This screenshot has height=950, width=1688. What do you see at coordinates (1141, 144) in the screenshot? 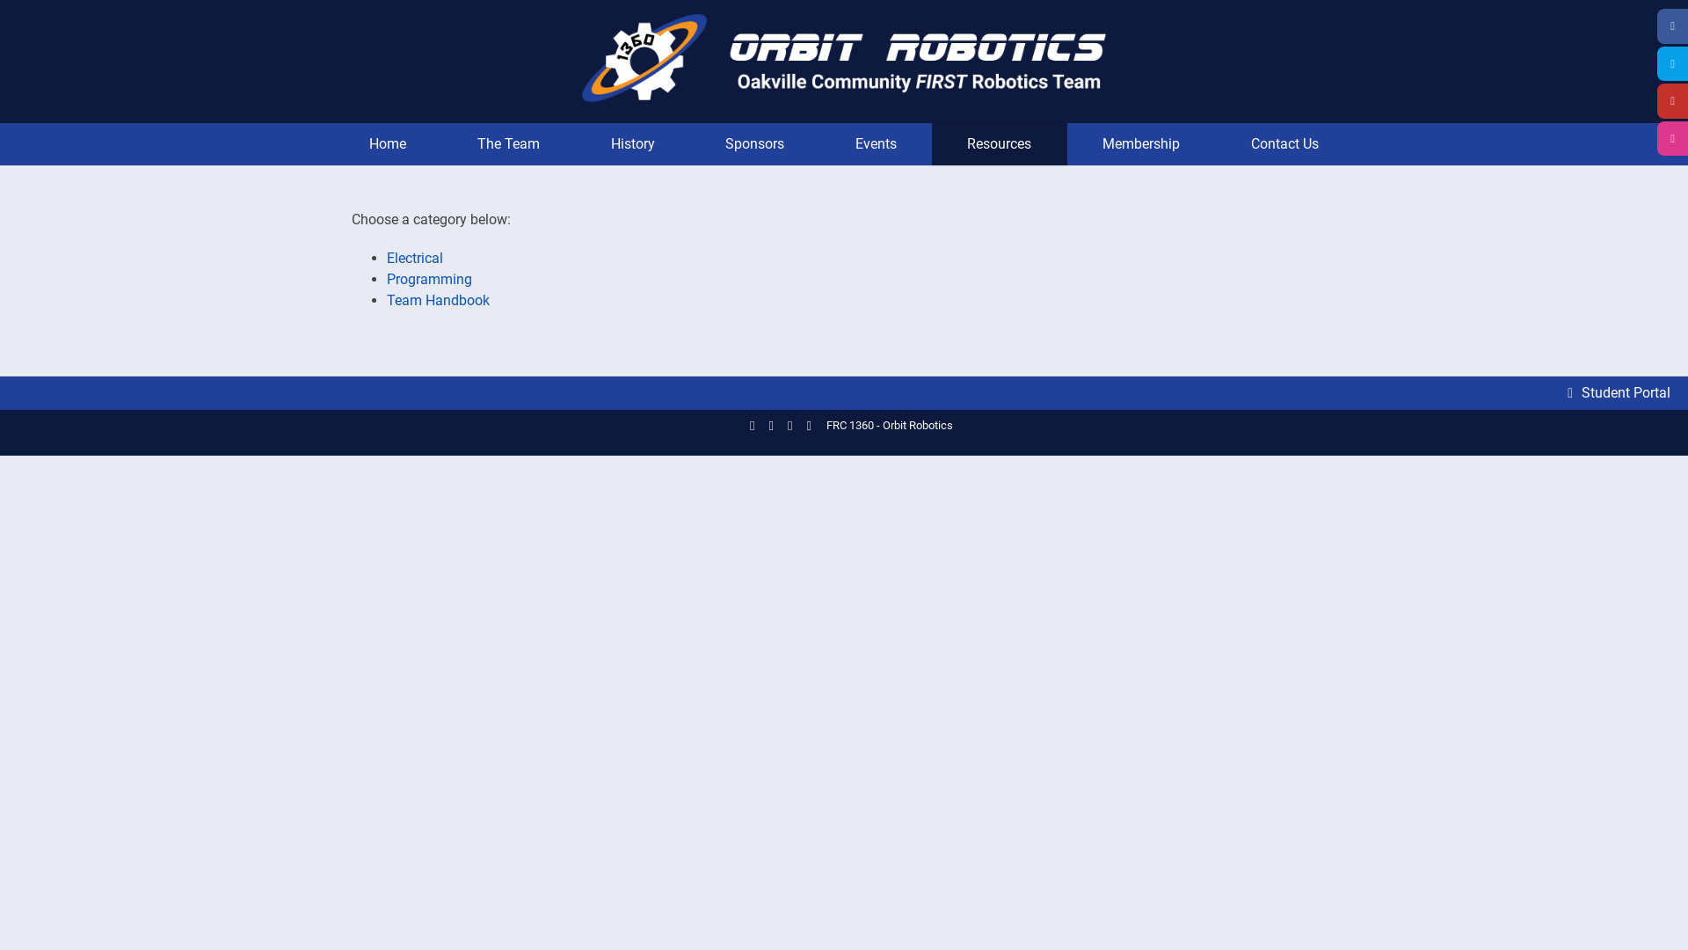
I see `Membership` at bounding box center [1141, 144].